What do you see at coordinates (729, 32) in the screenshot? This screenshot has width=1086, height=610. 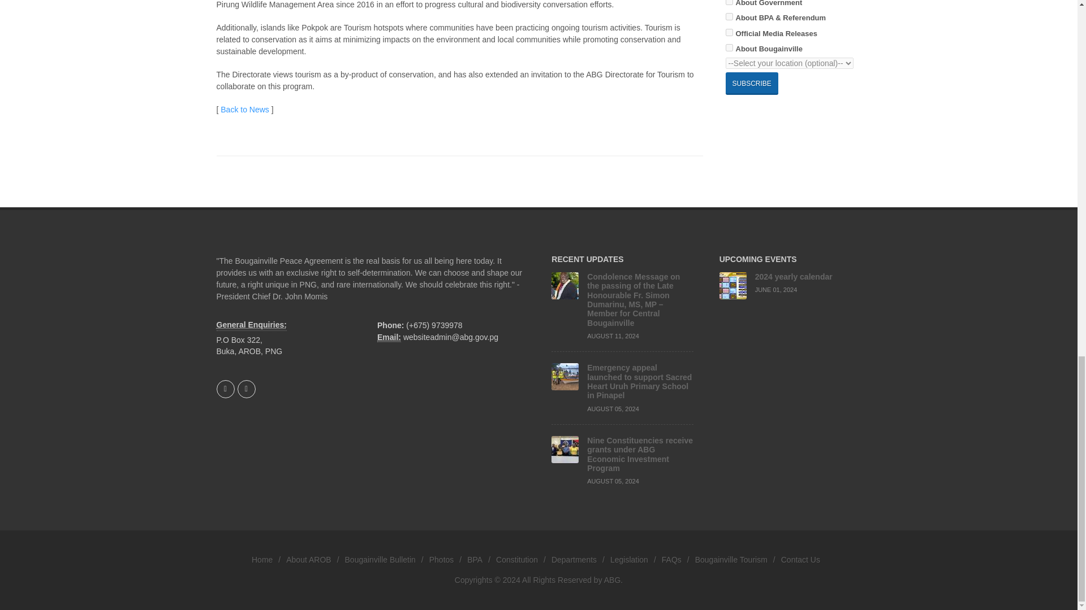 I see `475949` at bounding box center [729, 32].